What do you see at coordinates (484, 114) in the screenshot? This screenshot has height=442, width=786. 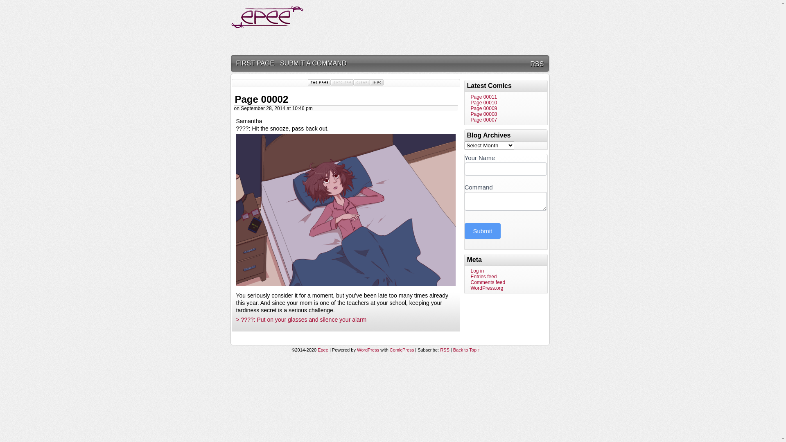 I see `Page 00008` at bounding box center [484, 114].